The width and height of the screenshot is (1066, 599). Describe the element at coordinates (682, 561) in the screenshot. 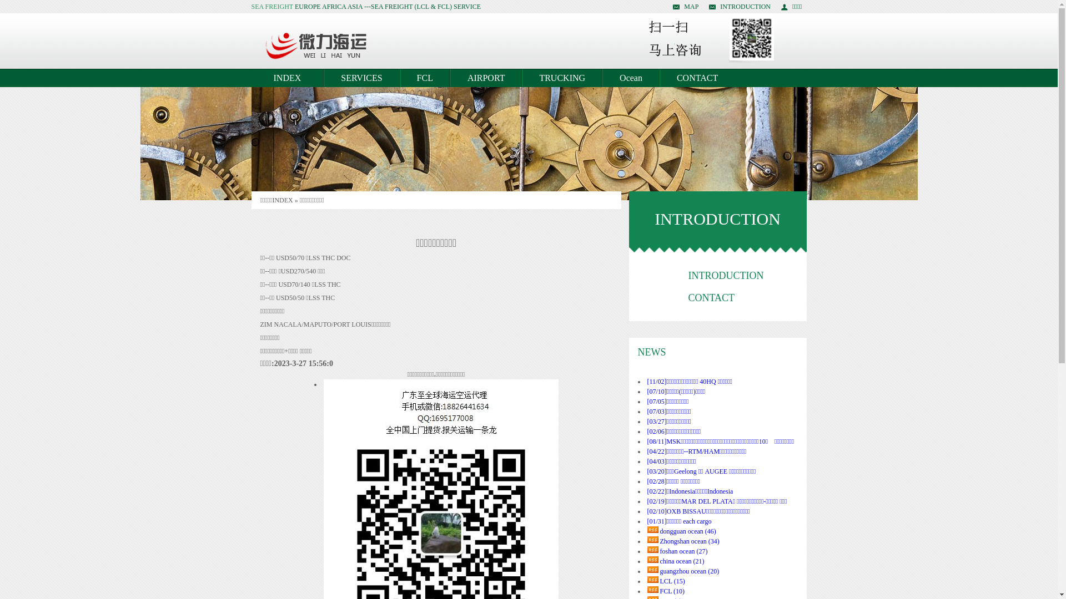

I see `china ocean (21)` at that location.